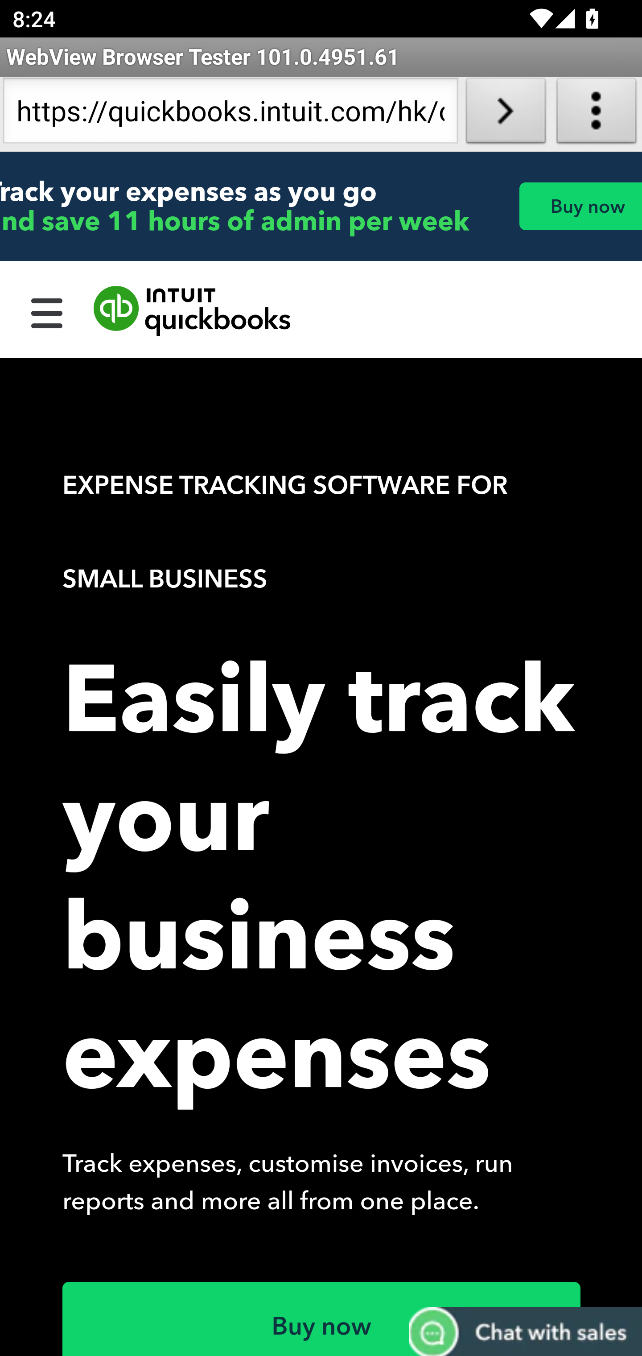 The width and height of the screenshot is (642, 1356). What do you see at coordinates (580, 206) in the screenshot?
I see `Buy now` at bounding box center [580, 206].